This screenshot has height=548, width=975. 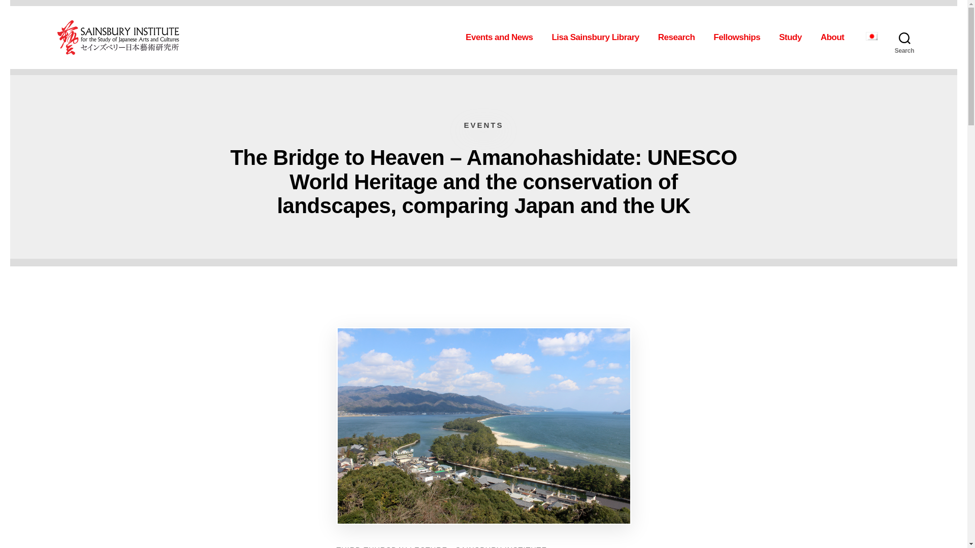 What do you see at coordinates (598, 38) in the screenshot?
I see `Lisa Sainsbury Library` at bounding box center [598, 38].